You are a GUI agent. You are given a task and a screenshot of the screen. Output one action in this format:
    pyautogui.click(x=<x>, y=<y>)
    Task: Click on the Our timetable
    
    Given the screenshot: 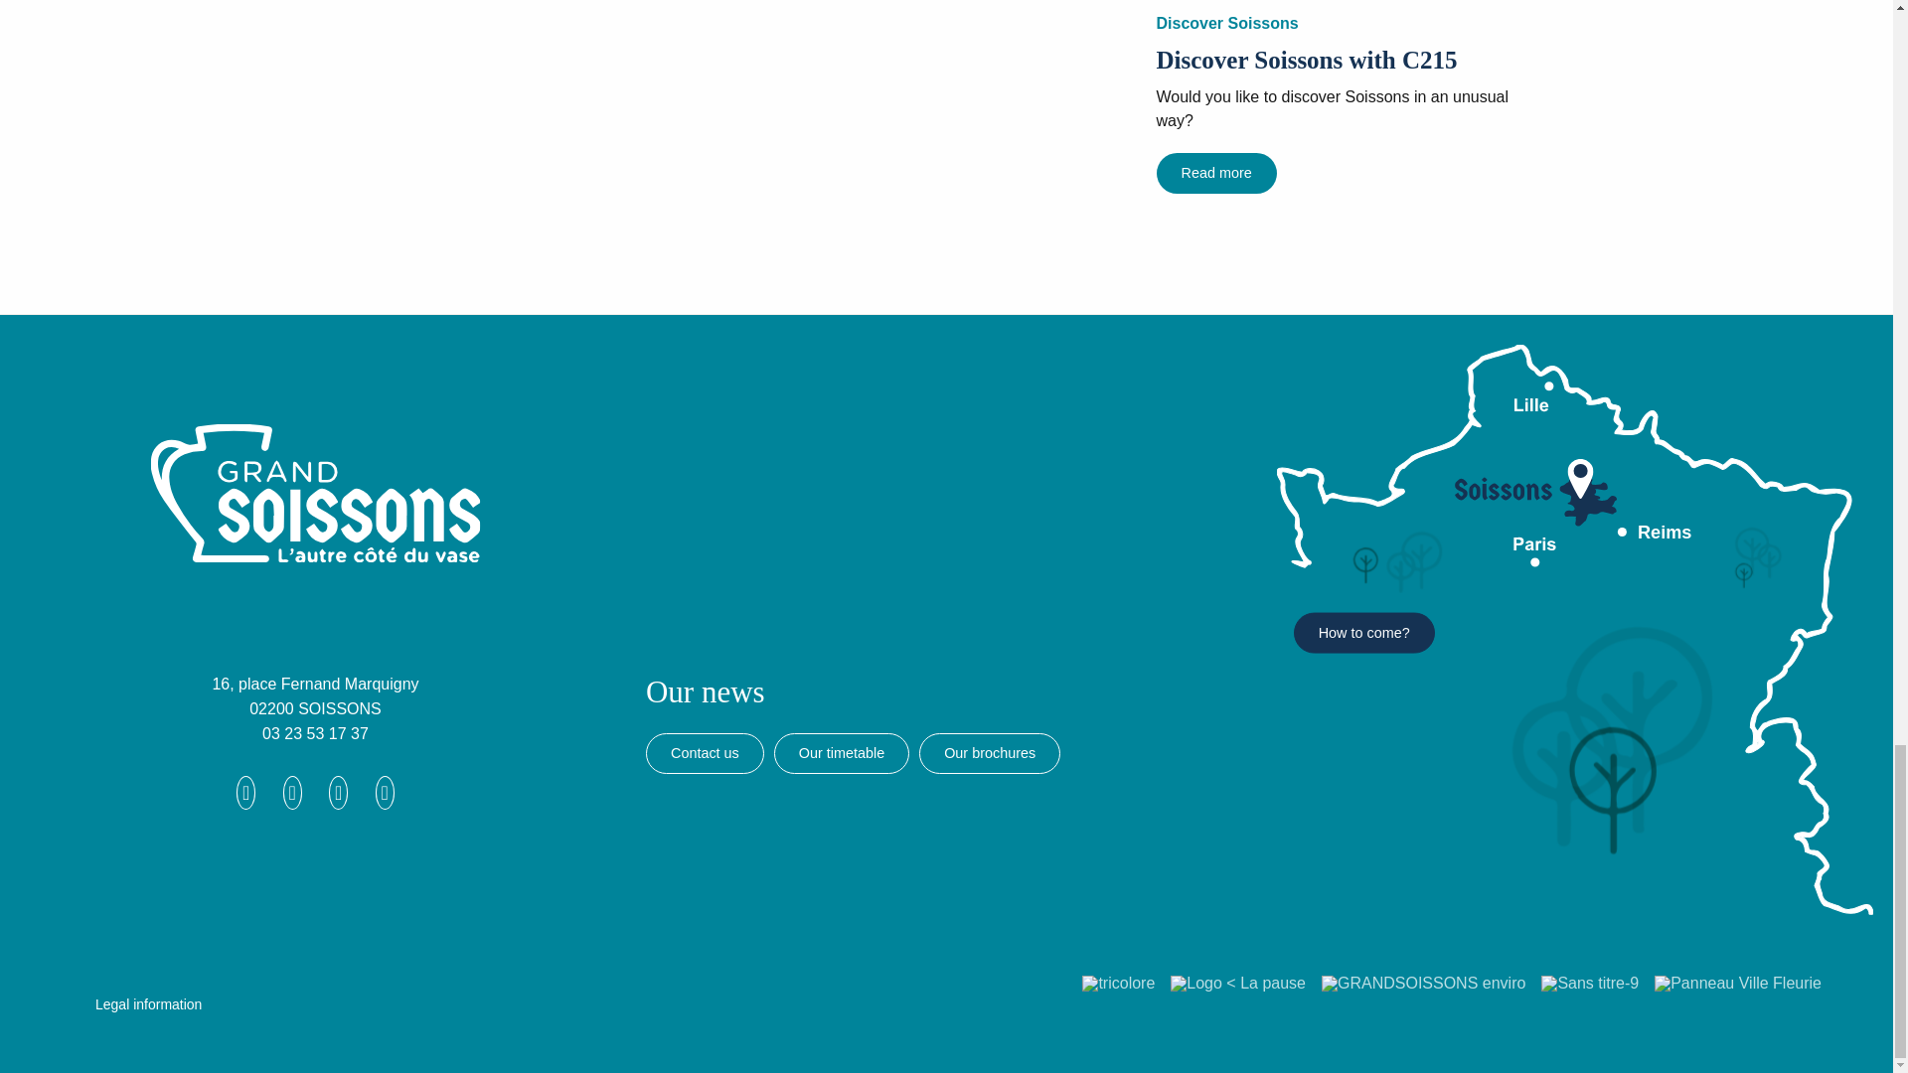 What is the action you would take?
    pyautogui.click(x=842, y=753)
    